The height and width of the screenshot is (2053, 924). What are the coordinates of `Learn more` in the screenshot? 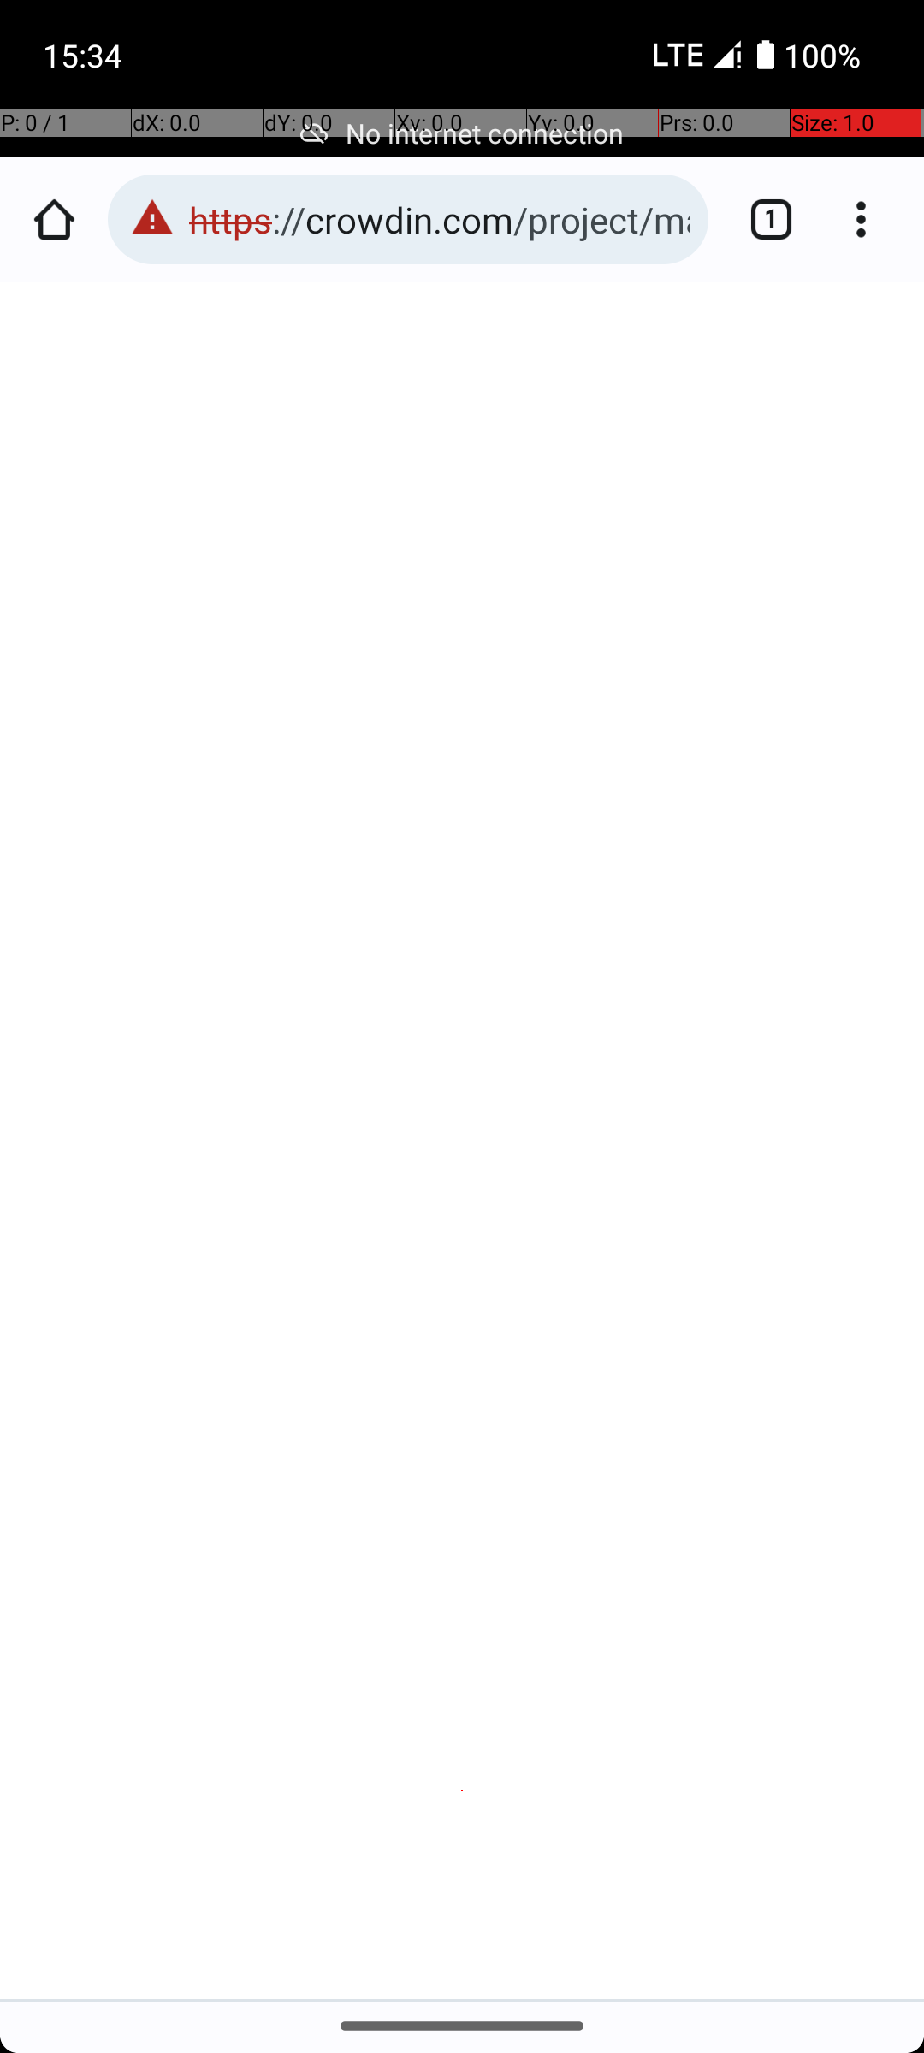 It's located at (330, 951).